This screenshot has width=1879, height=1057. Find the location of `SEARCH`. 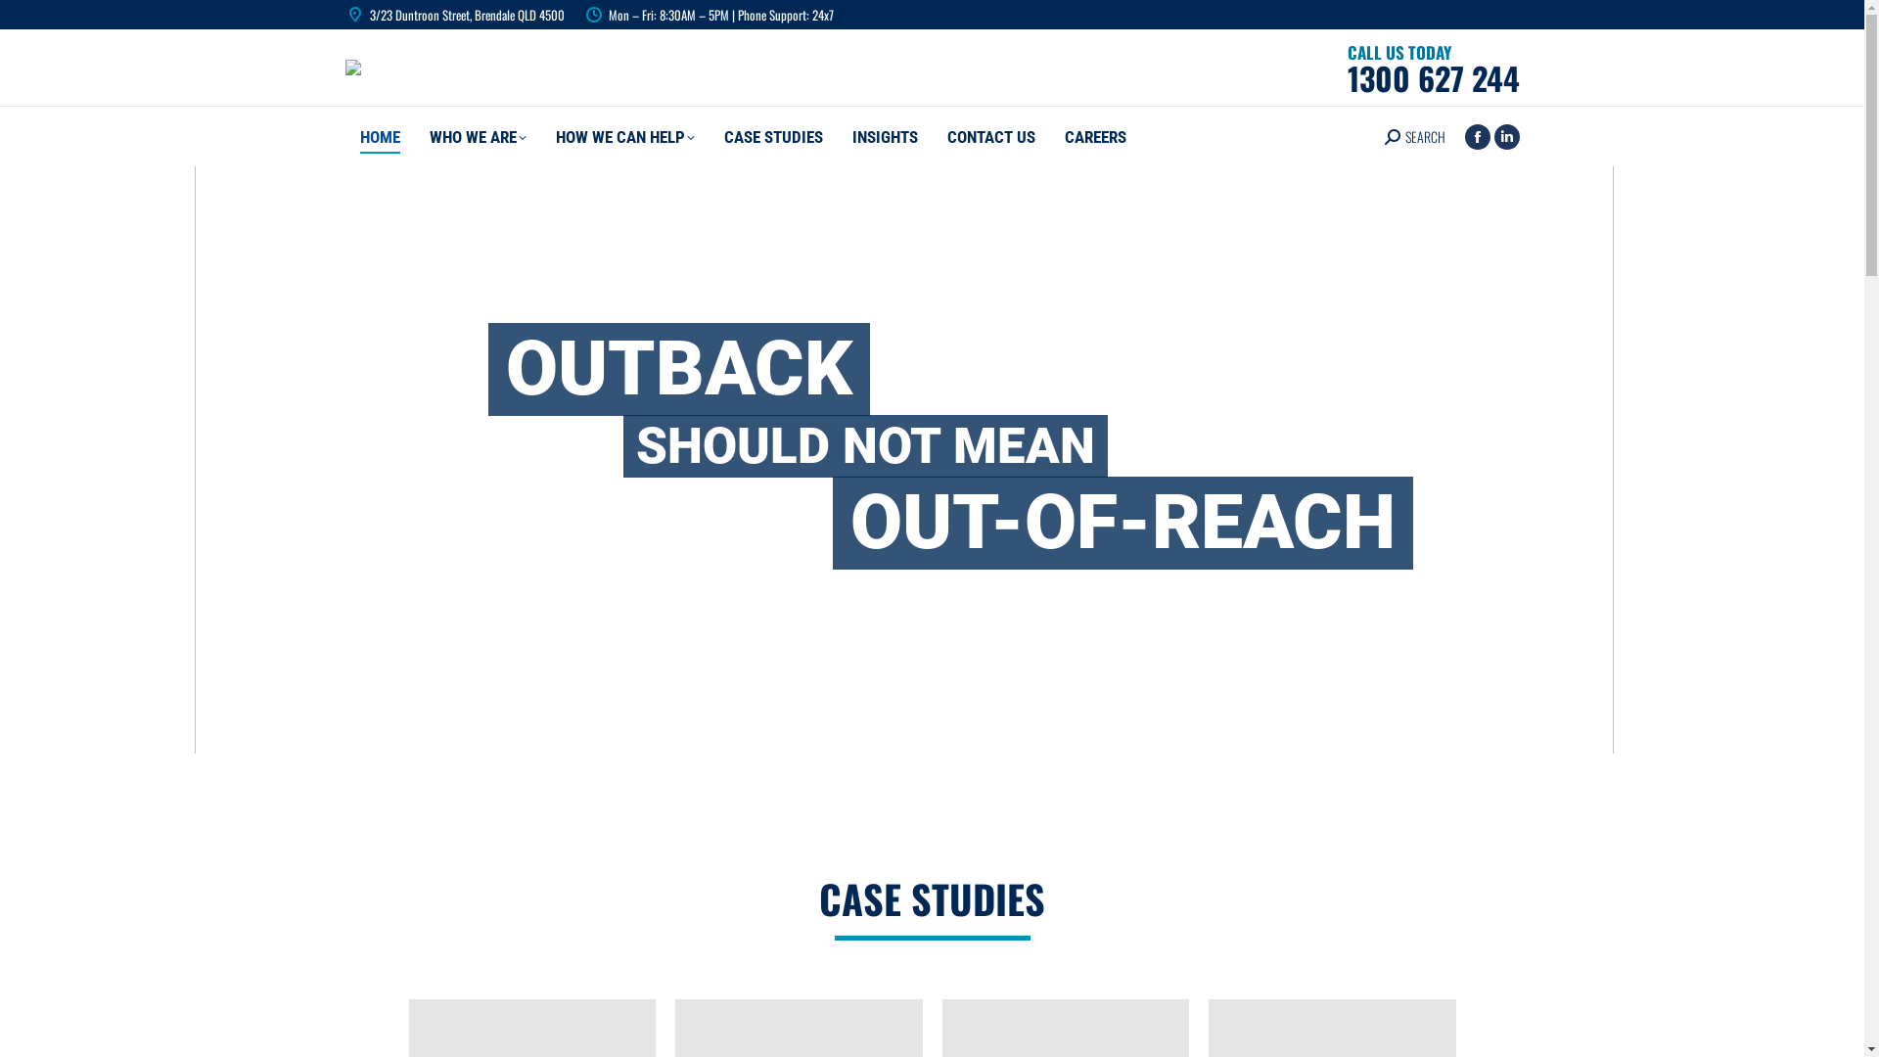

SEARCH is located at coordinates (1414, 136).